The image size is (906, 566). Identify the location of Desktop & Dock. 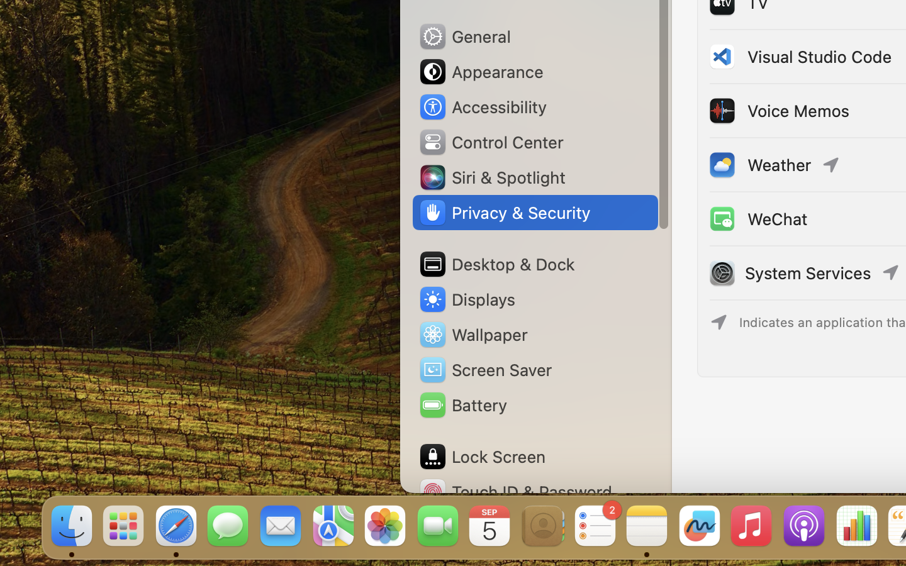
(496, 264).